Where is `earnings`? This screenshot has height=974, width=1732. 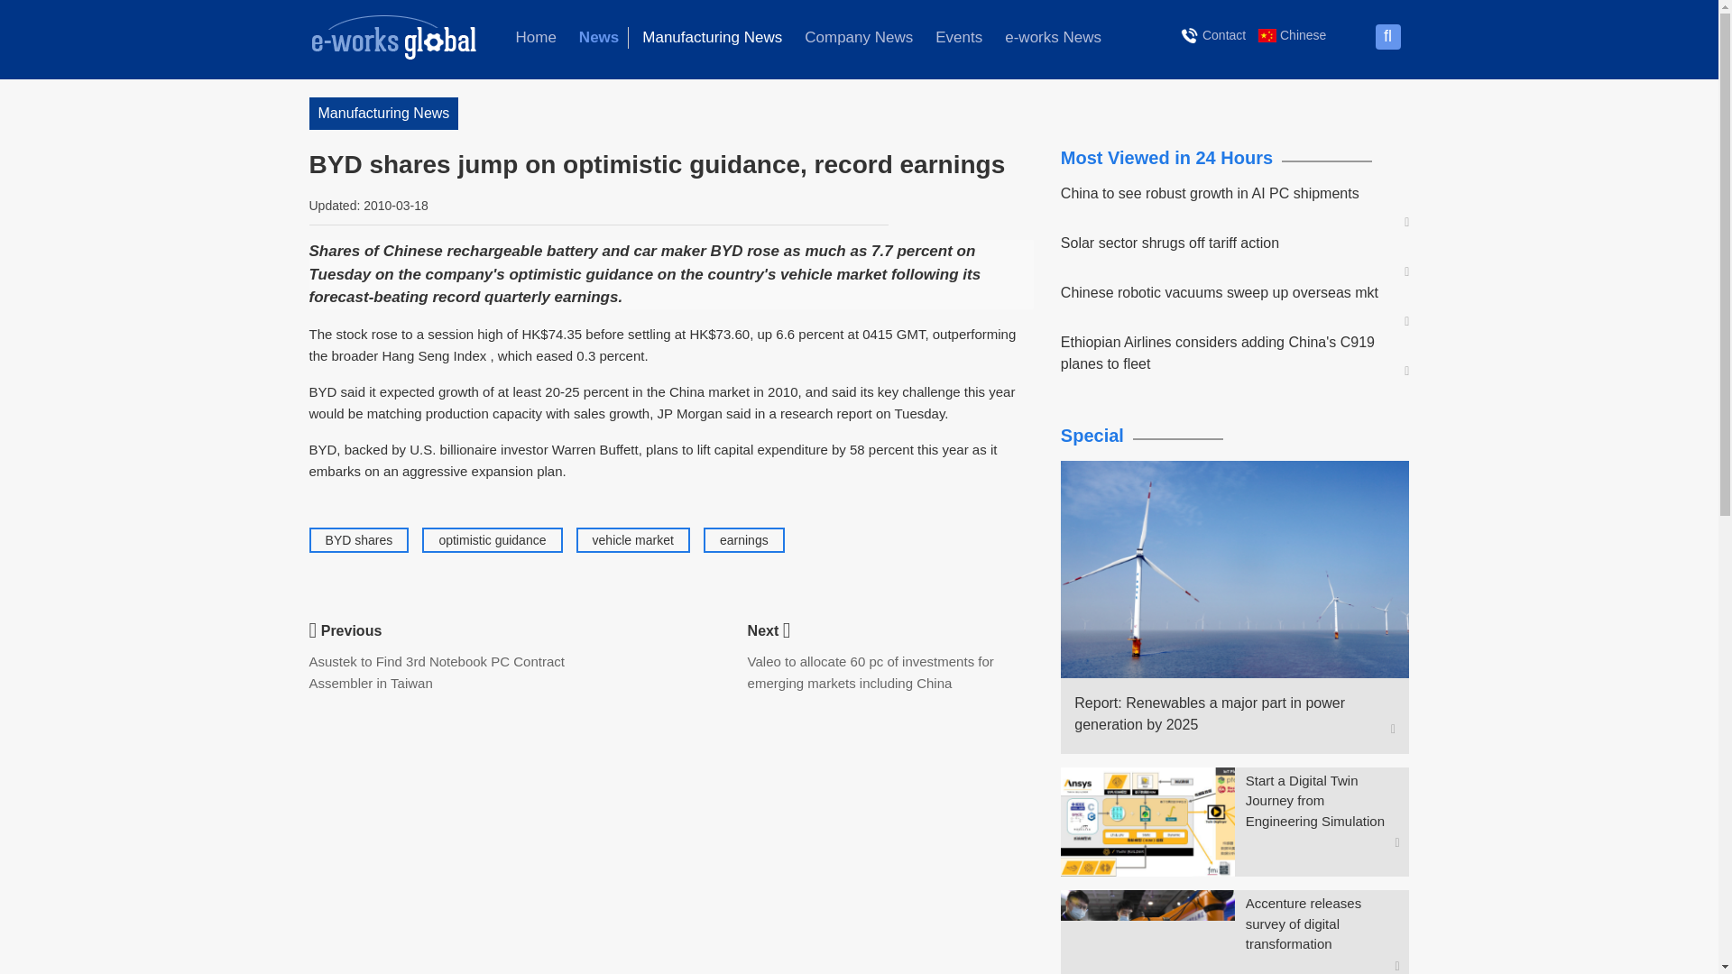 earnings is located at coordinates (744, 539).